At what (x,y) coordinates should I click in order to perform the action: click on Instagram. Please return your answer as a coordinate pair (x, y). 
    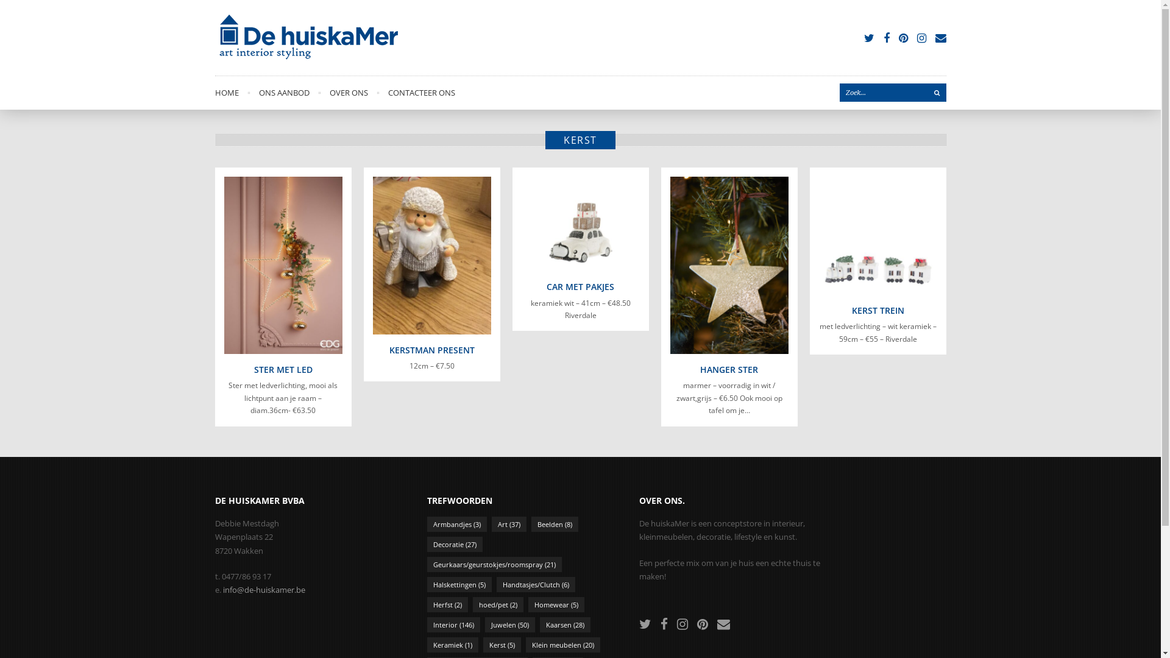
    Looking at the image, I should click on (921, 38).